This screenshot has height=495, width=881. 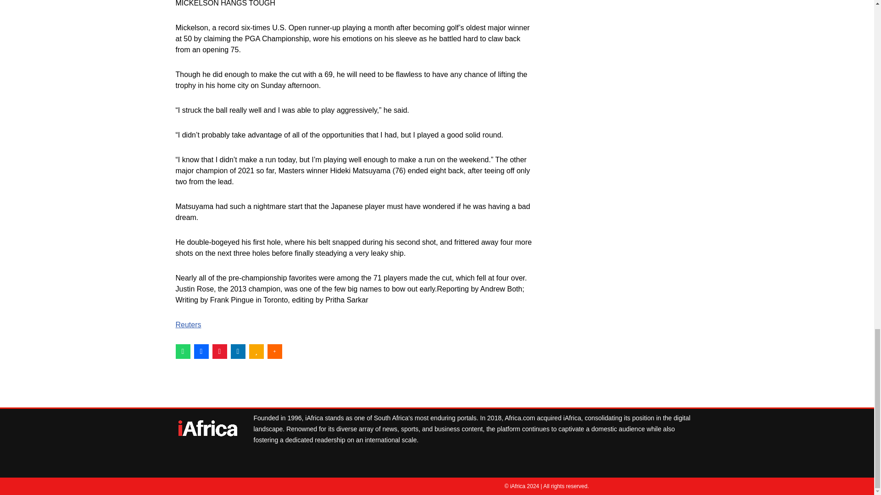 What do you see at coordinates (201, 351) in the screenshot?
I see `Share this on Facebook` at bounding box center [201, 351].